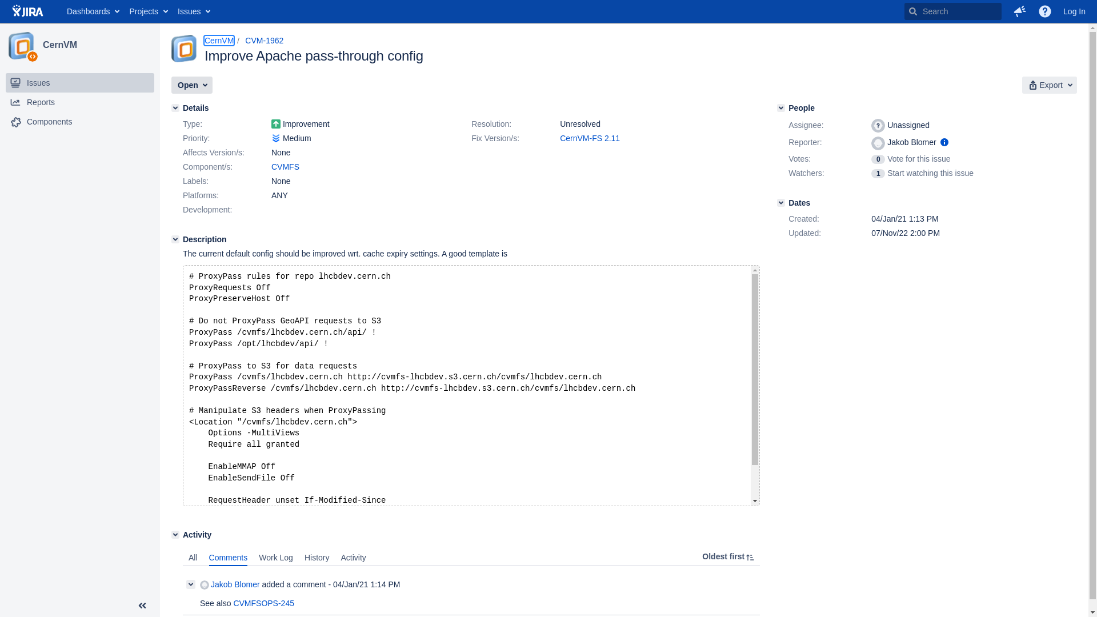  What do you see at coordinates (367, 584) in the screenshot?
I see `04/Jan/21 1:14 PM` at bounding box center [367, 584].